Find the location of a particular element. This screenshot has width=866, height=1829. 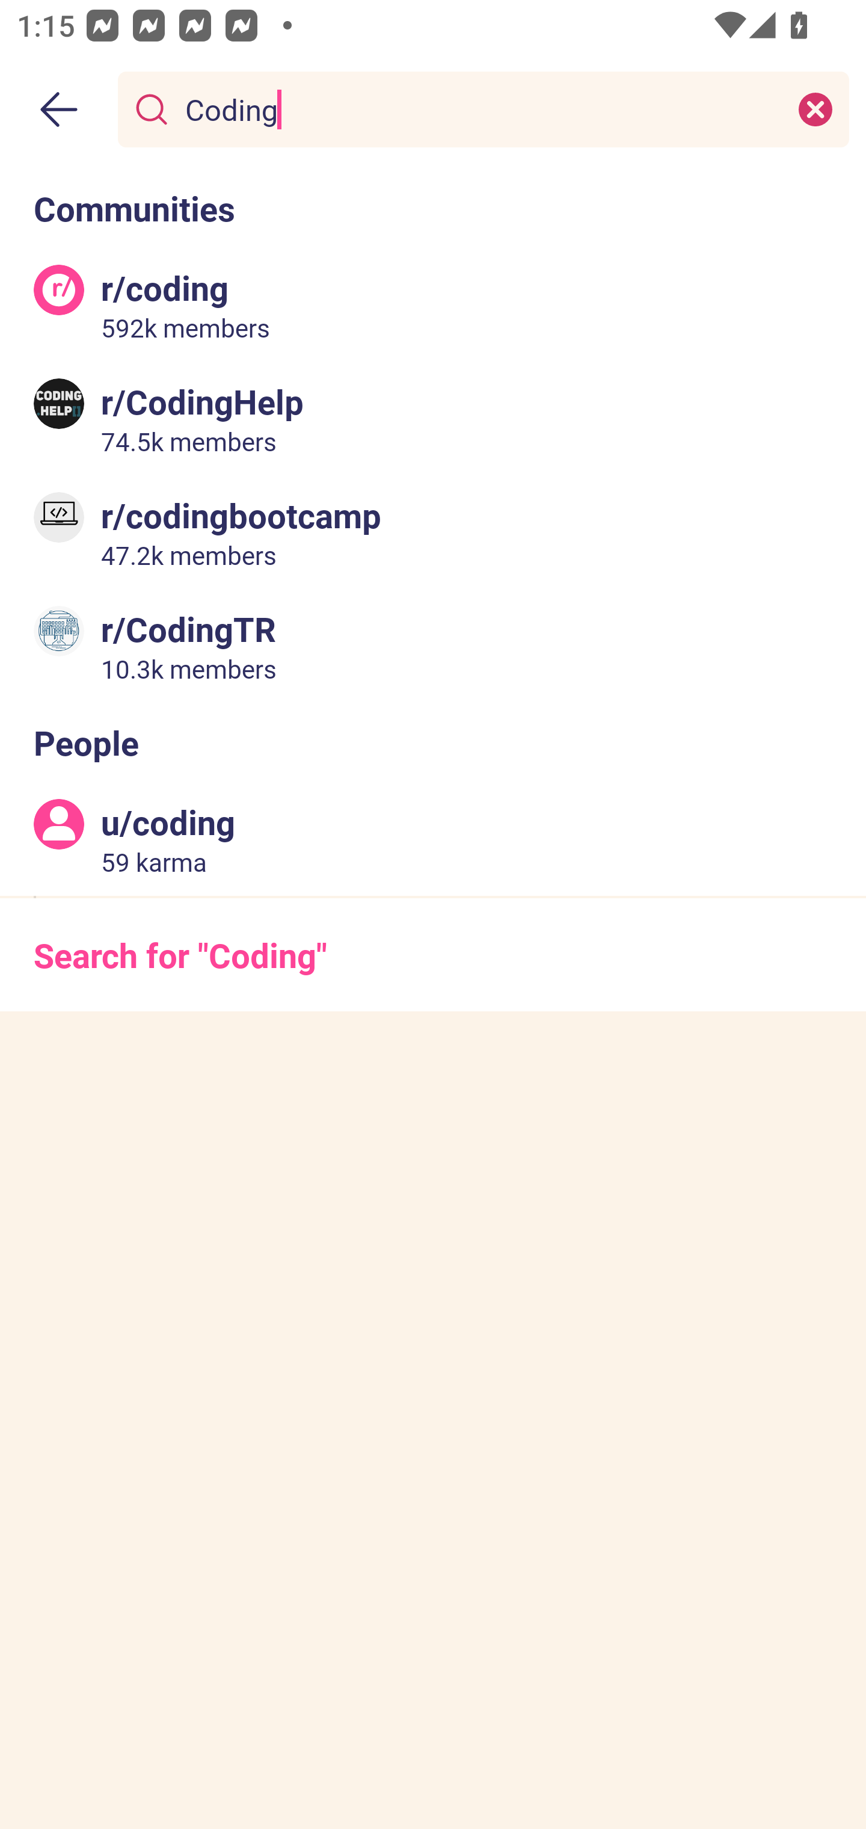

Coding is located at coordinates (479, 108).